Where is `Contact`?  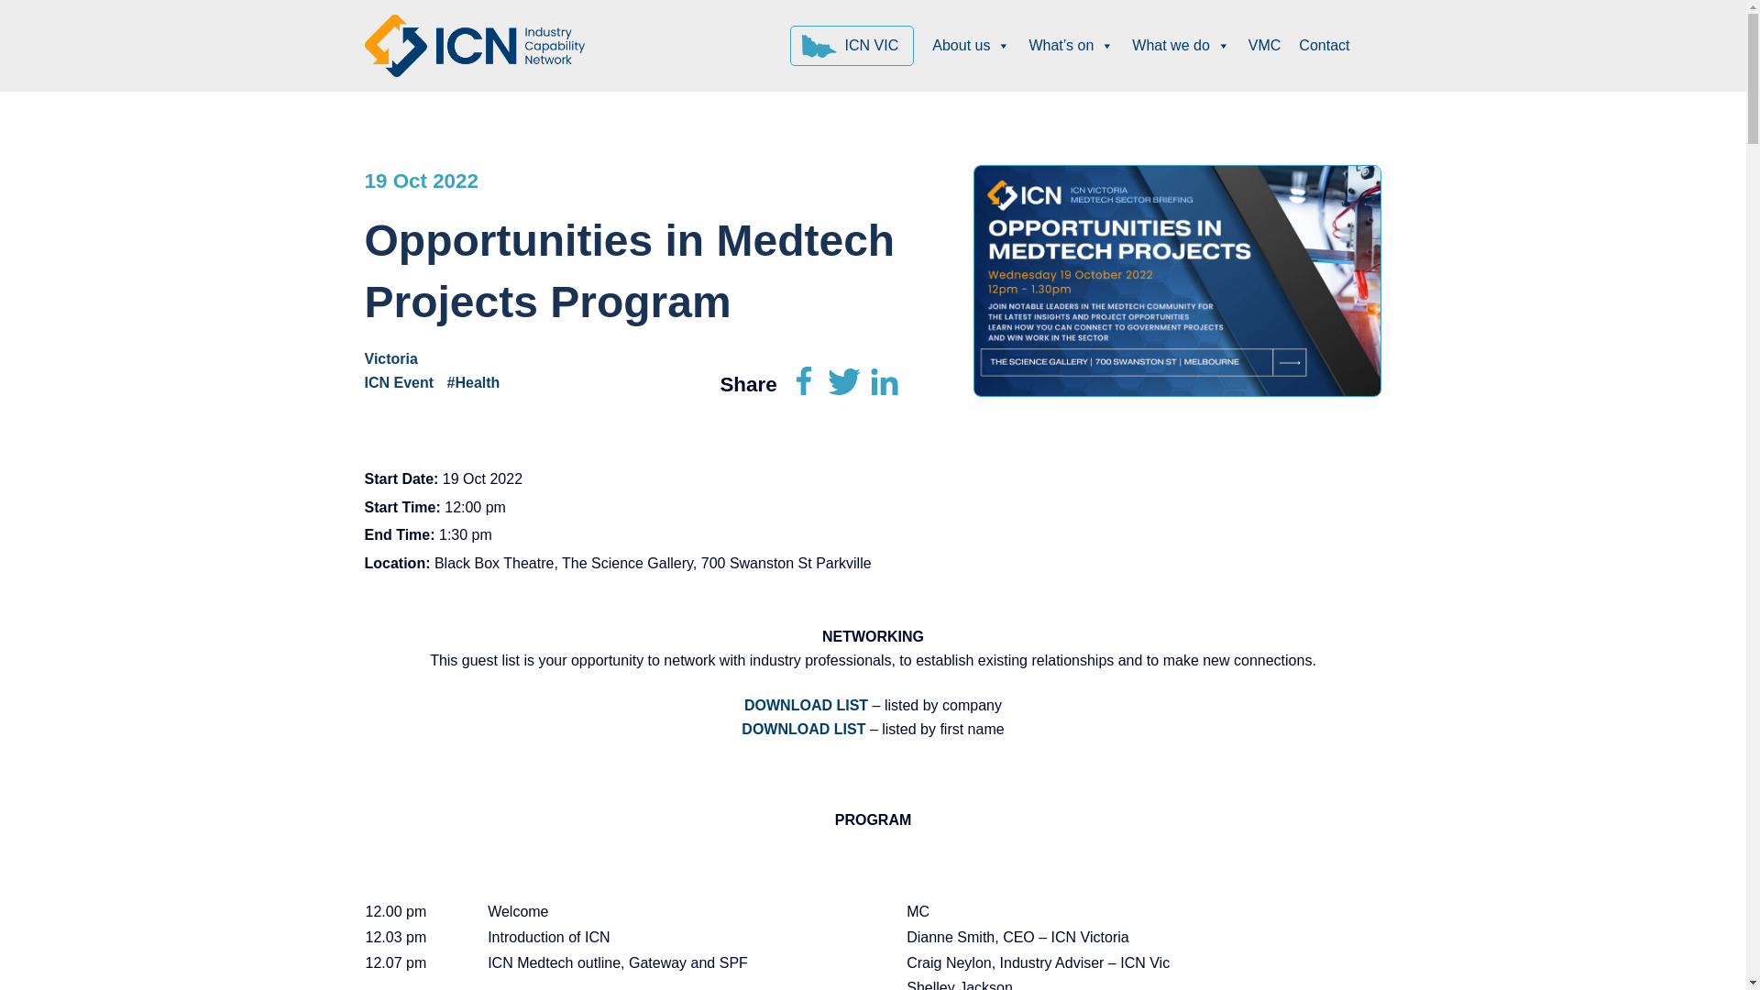
Contact is located at coordinates (1324, 46).